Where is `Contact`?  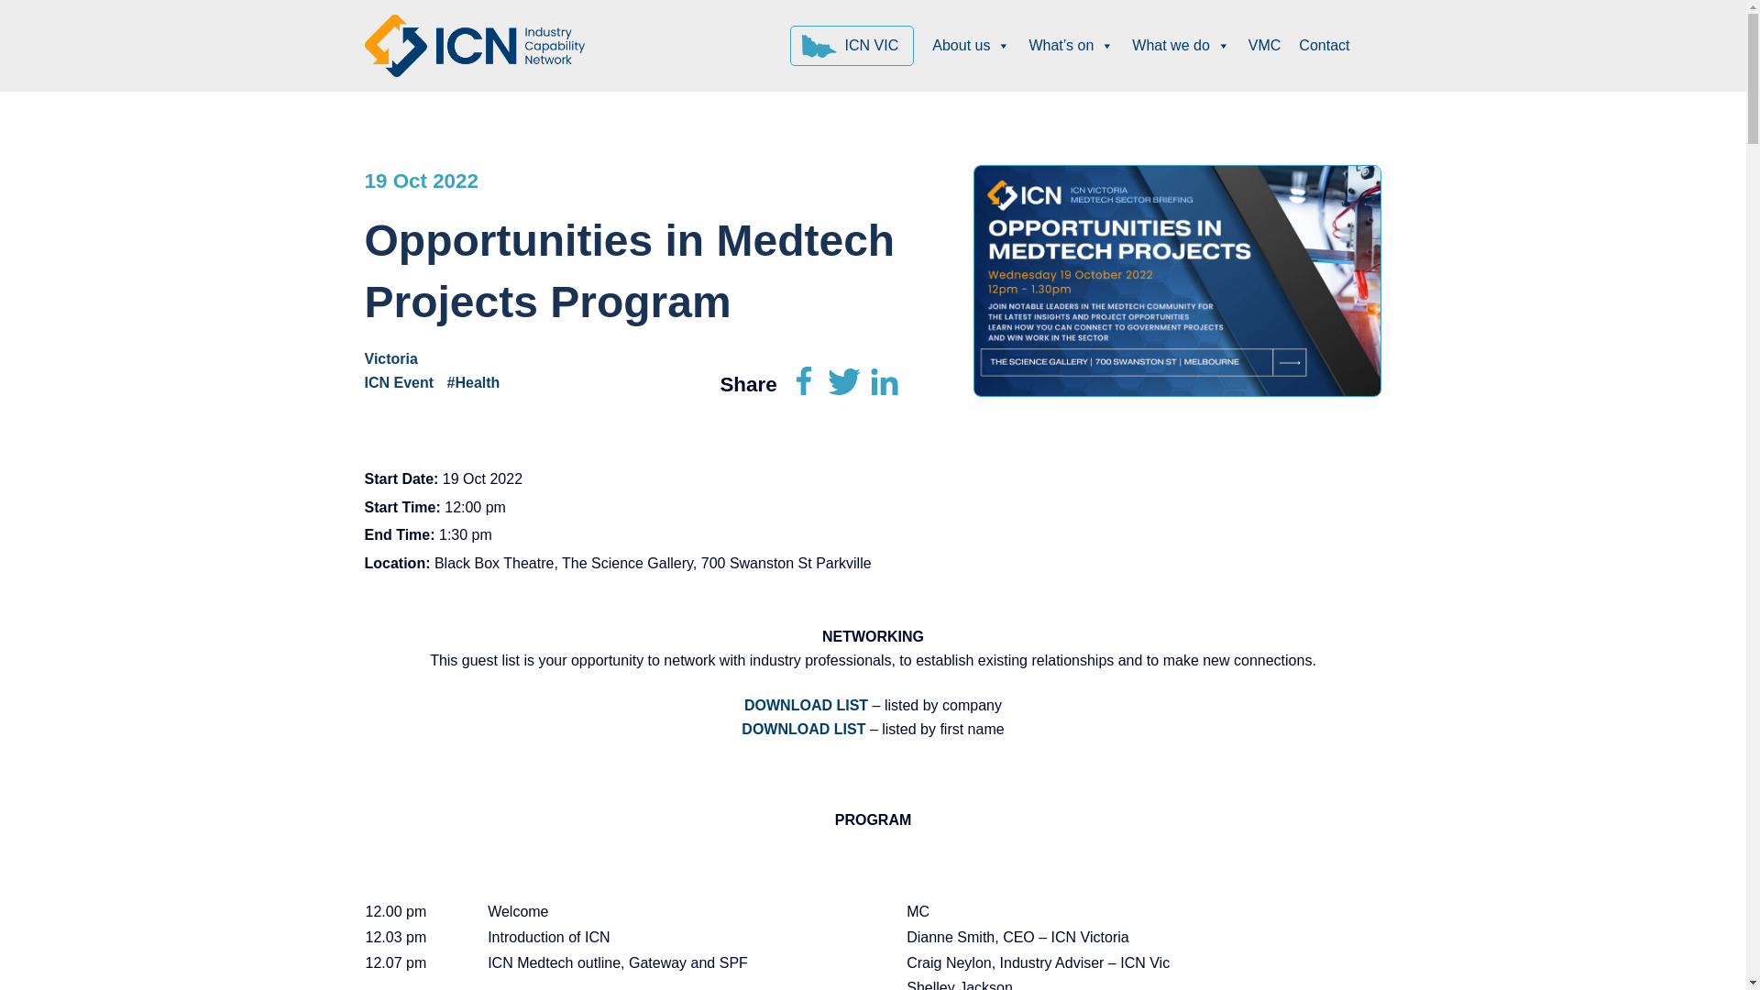
Contact is located at coordinates (1324, 46).